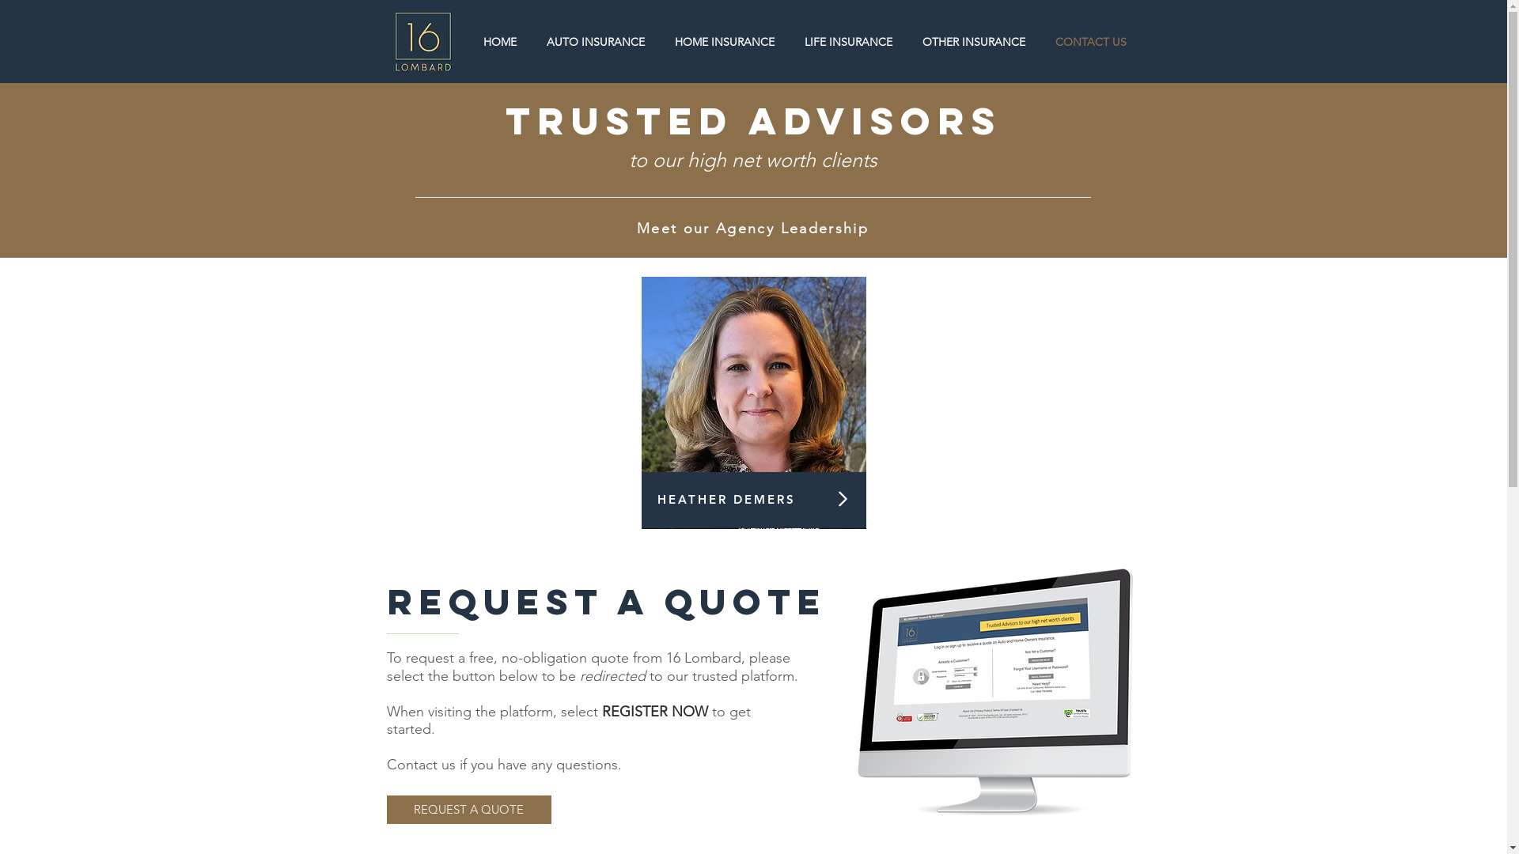  I want to click on REGISTER NOW, so click(657, 711).